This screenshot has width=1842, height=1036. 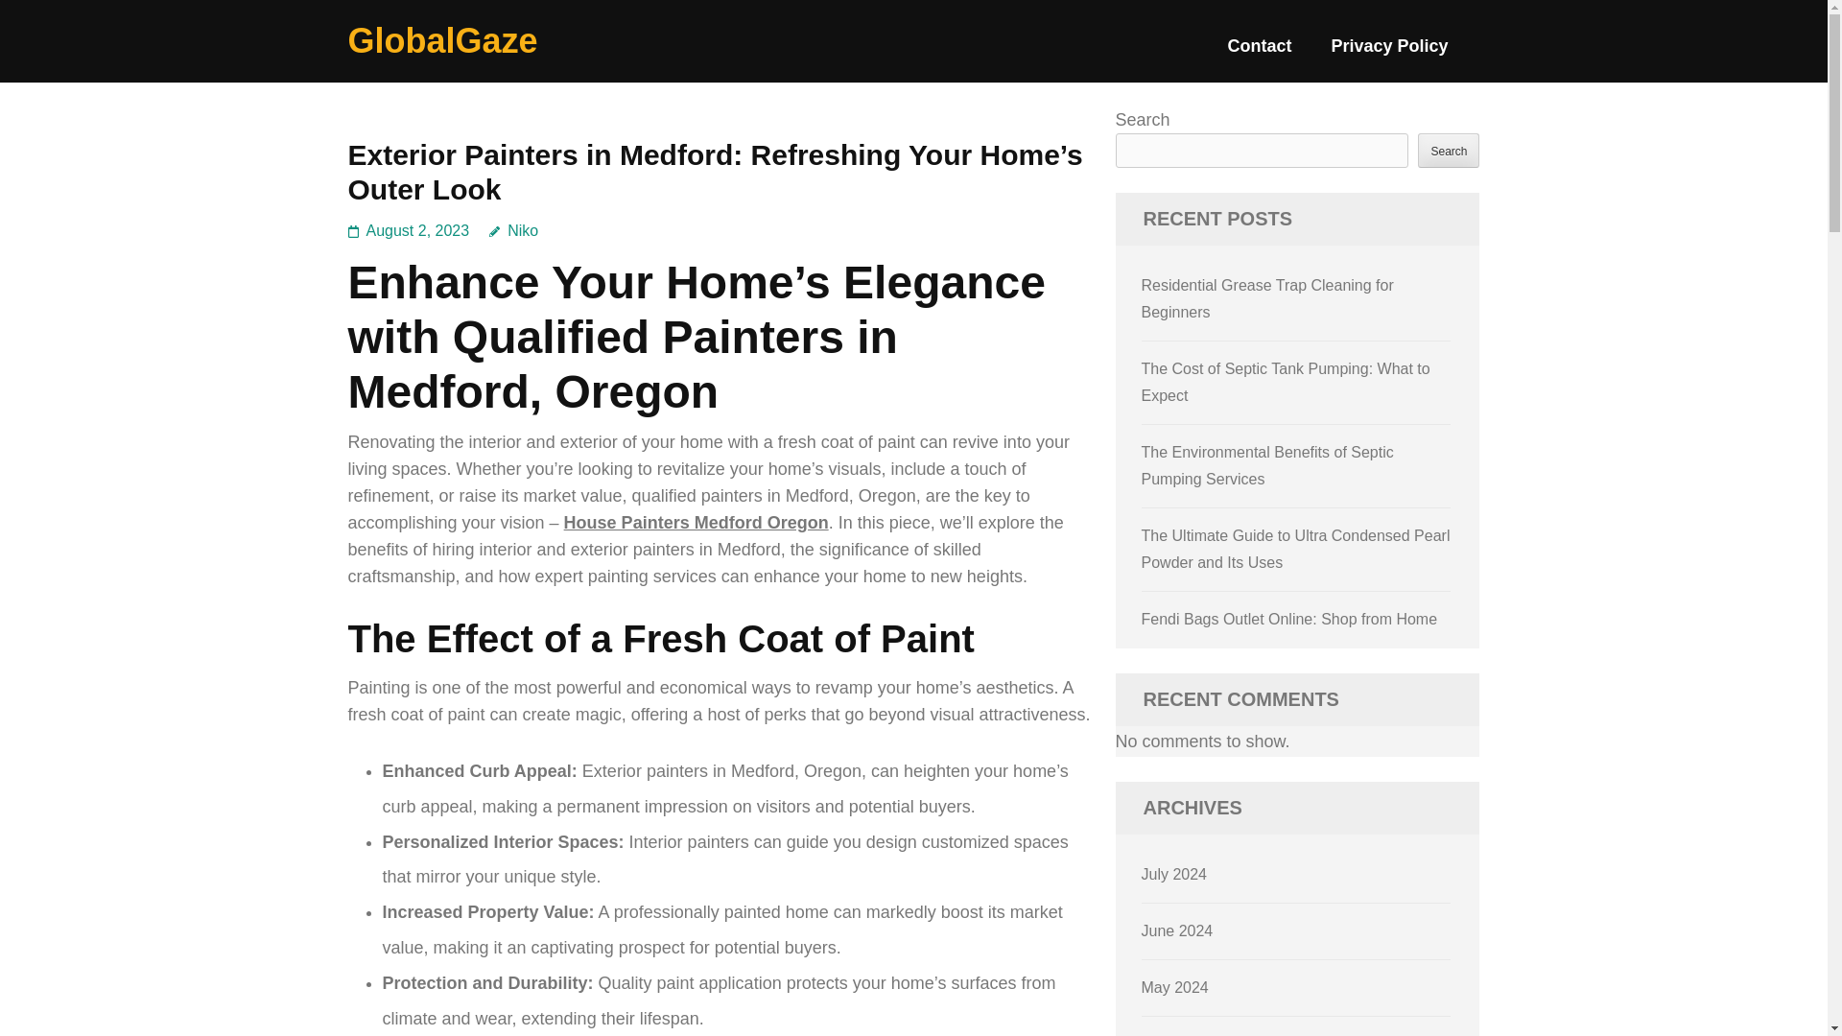 What do you see at coordinates (442, 40) in the screenshot?
I see `GlobalGaze` at bounding box center [442, 40].